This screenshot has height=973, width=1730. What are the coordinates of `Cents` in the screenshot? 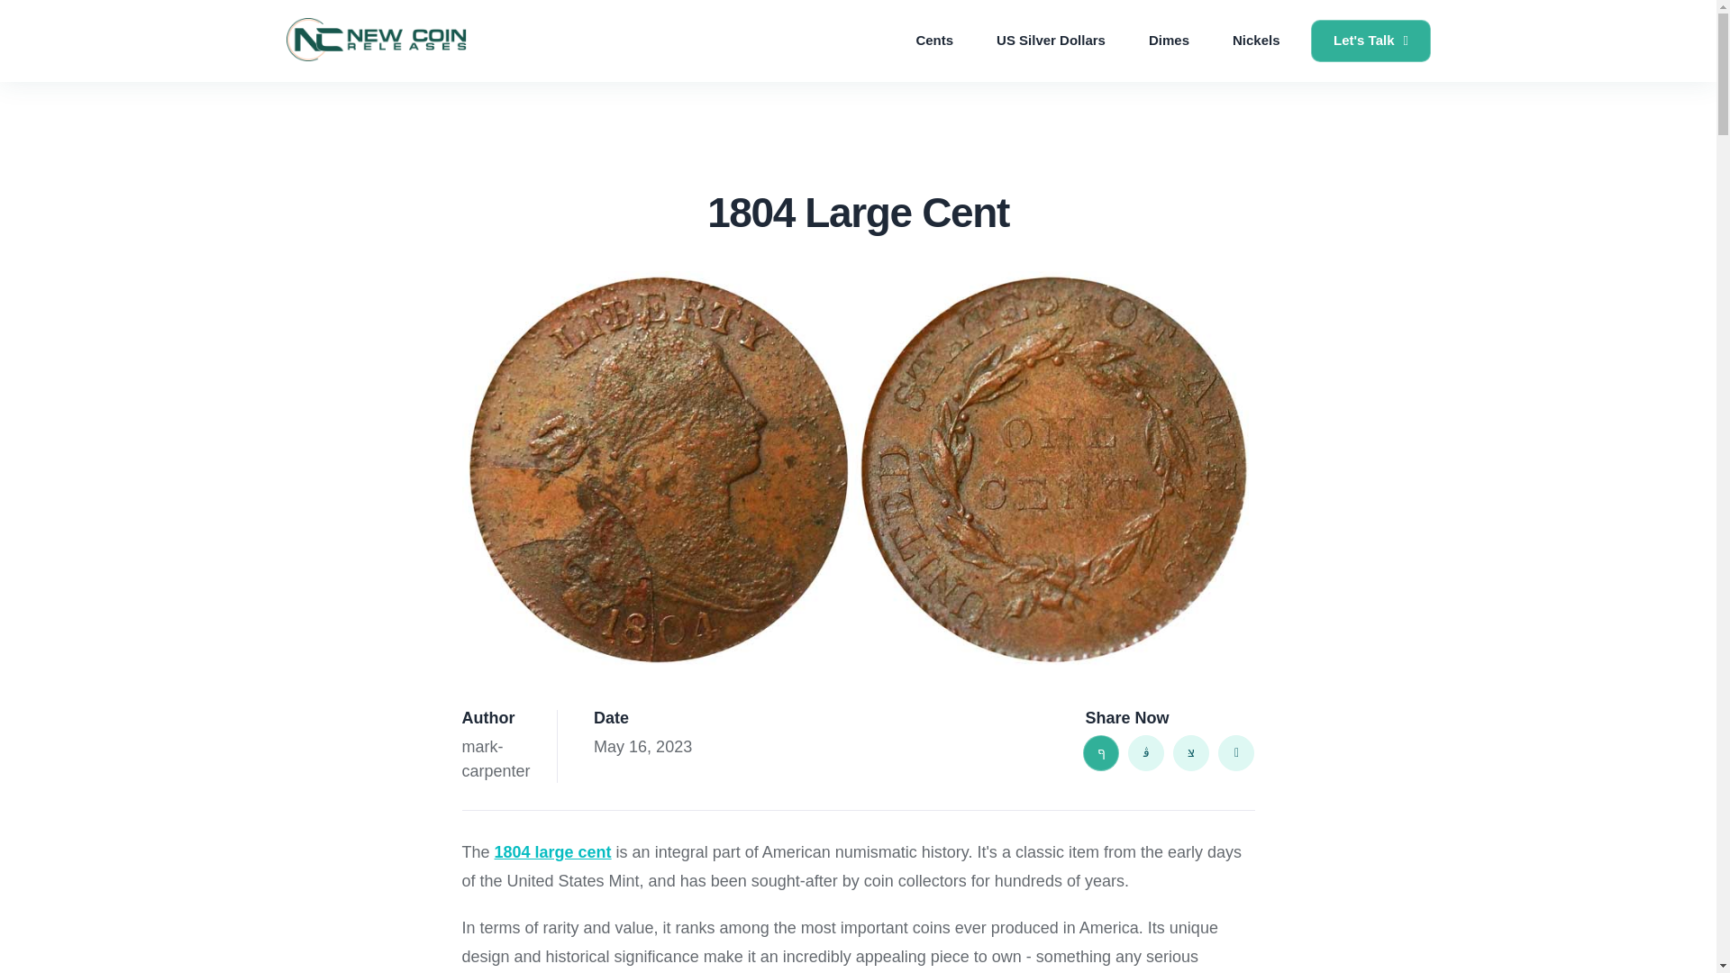 It's located at (933, 41).